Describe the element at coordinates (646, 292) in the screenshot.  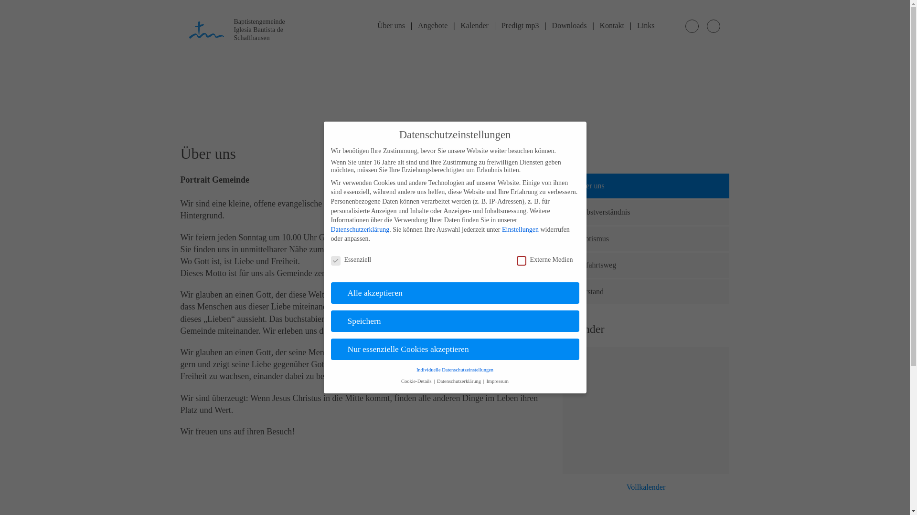
I see `Vorstand` at that location.